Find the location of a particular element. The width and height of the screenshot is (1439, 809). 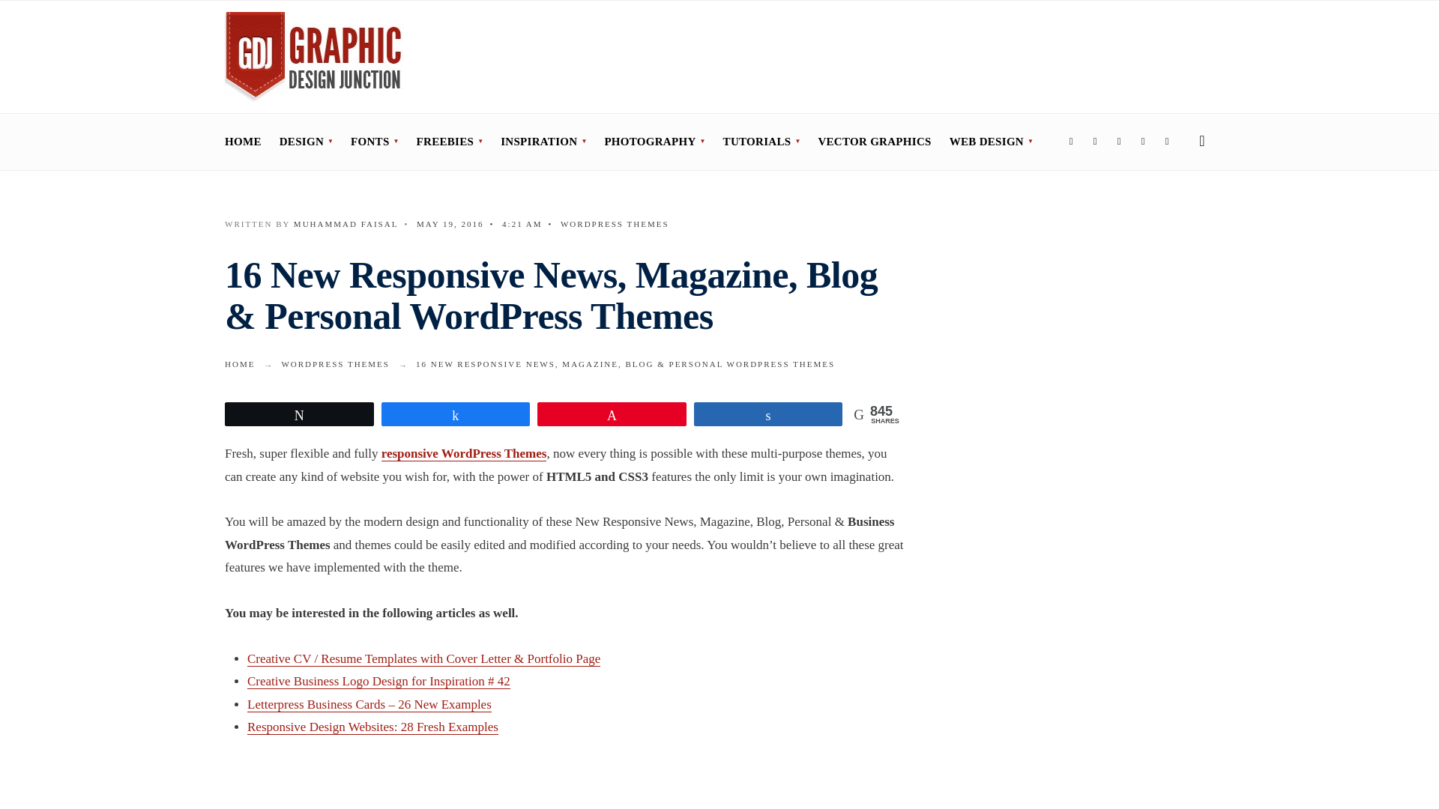

Pinterest is located at coordinates (1143, 142).